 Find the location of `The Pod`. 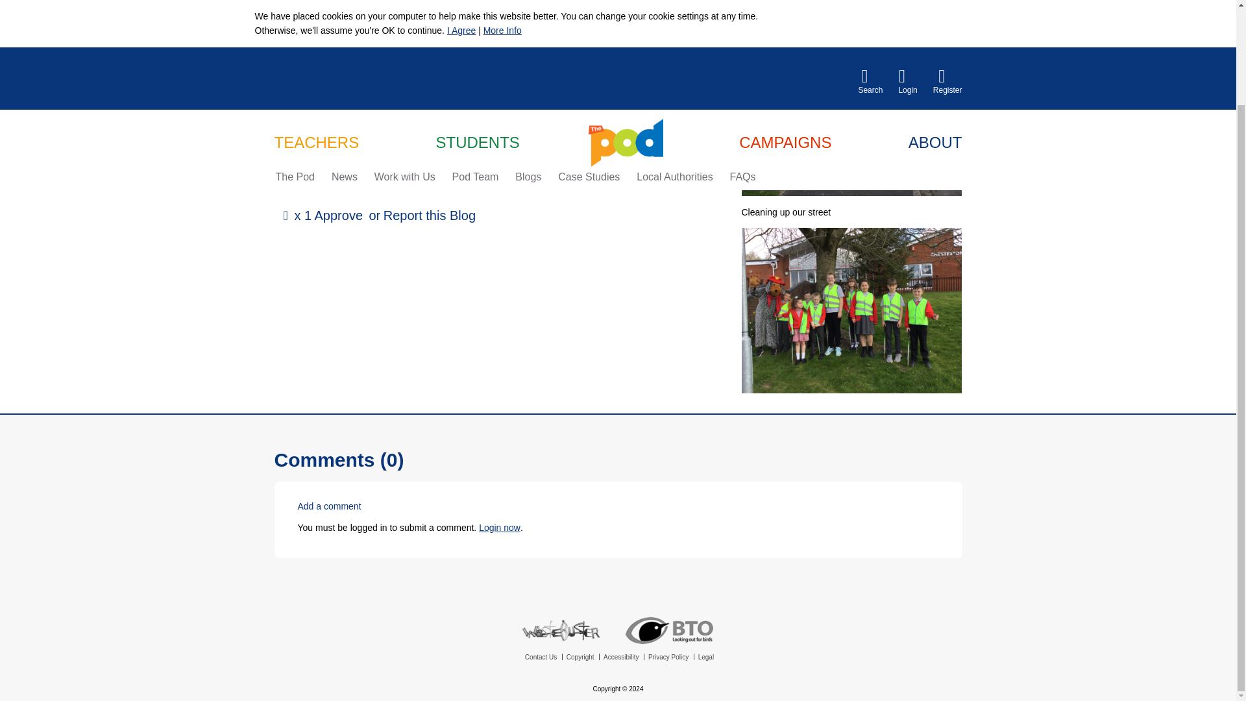

The Pod is located at coordinates (295, 63).